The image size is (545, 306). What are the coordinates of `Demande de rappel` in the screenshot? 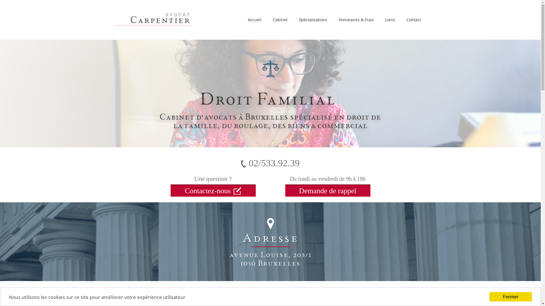 It's located at (328, 190).